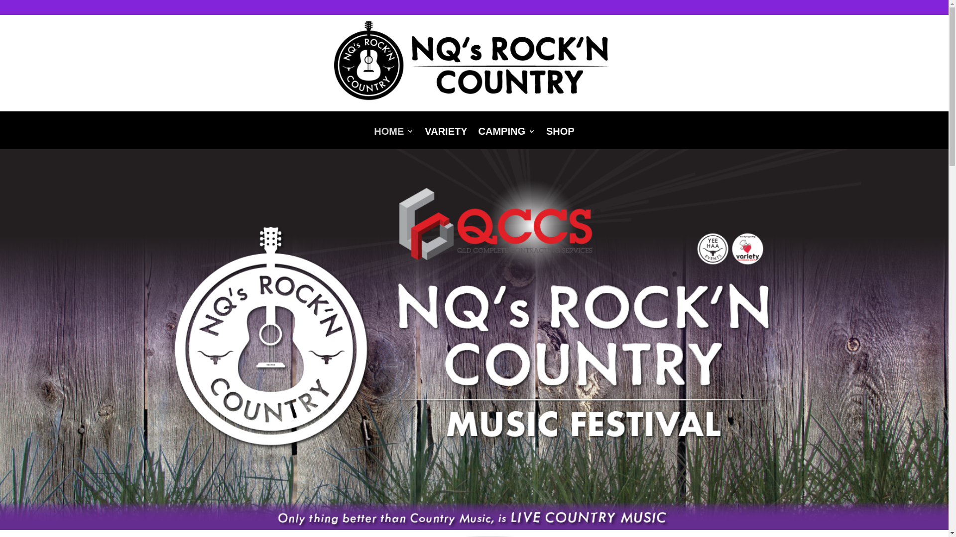 This screenshot has width=956, height=537. I want to click on default computer home page banner_, so click(474, 340).